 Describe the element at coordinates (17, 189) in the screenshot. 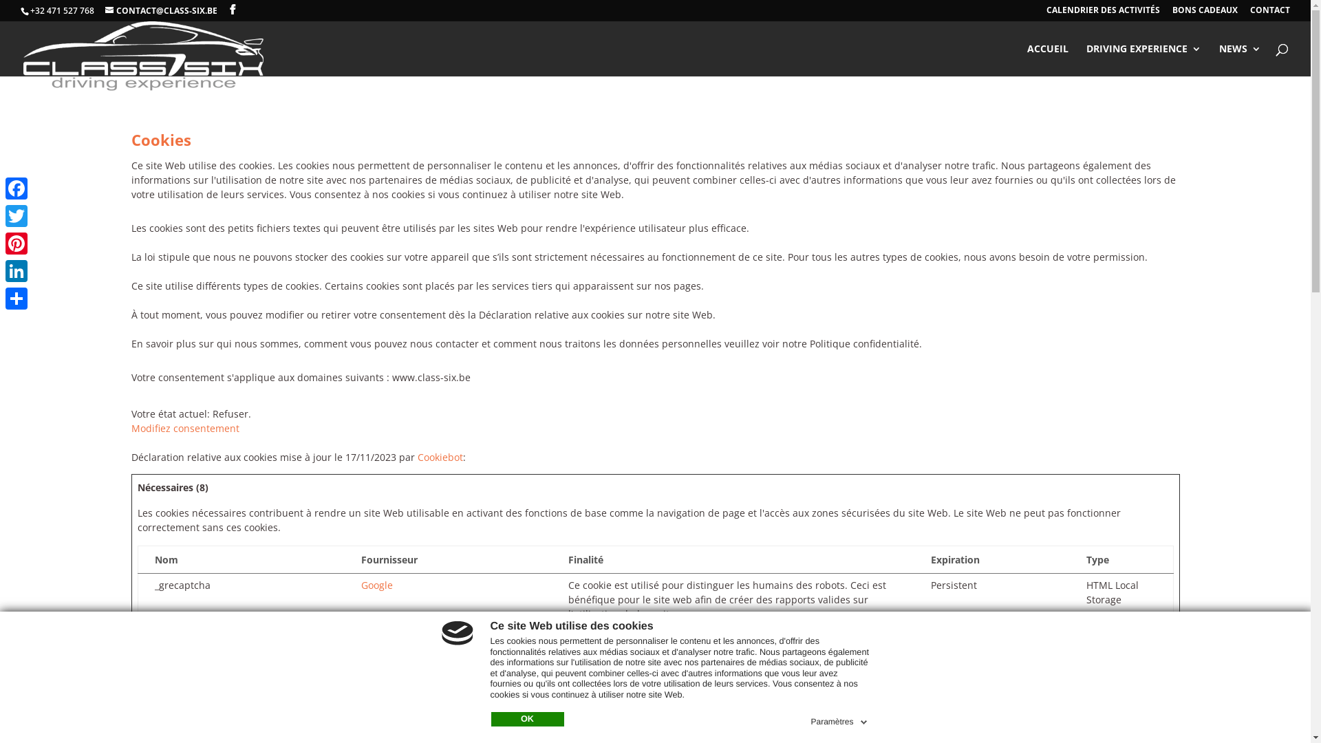

I see `Facebook` at that location.